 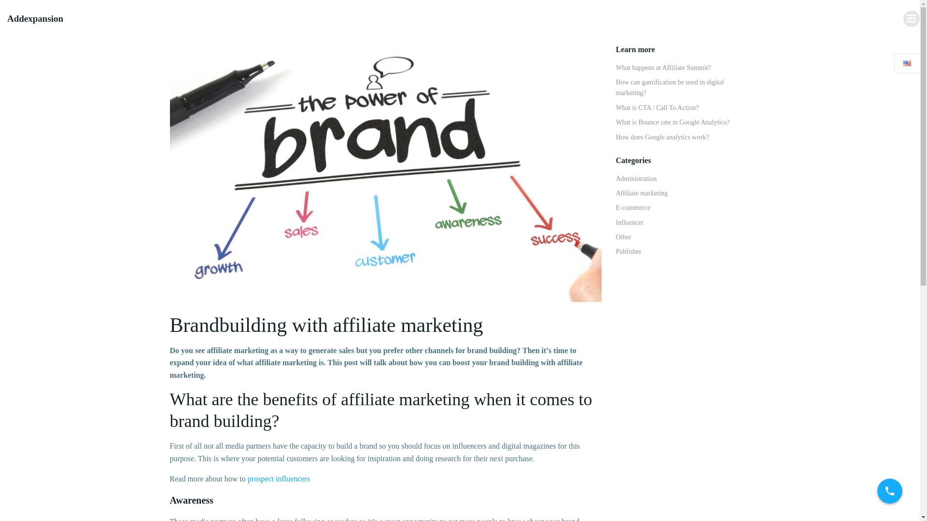 What do you see at coordinates (633, 207) in the screenshot?
I see `E-commerce` at bounding box center [633, 207].